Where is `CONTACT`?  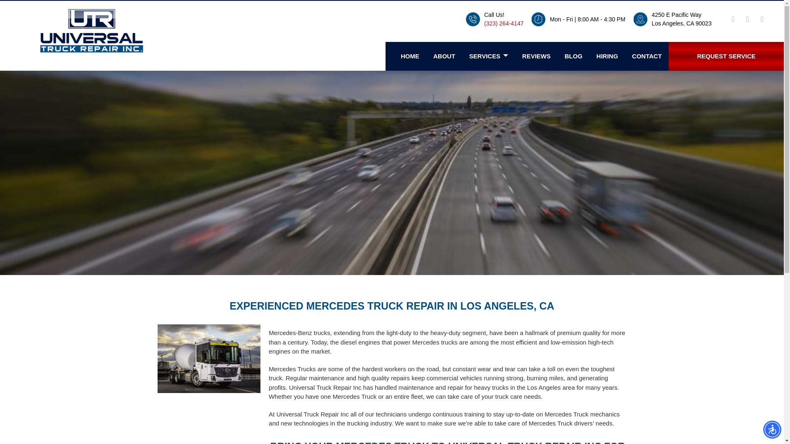
CONTACT is located at coordinates (647, 57).